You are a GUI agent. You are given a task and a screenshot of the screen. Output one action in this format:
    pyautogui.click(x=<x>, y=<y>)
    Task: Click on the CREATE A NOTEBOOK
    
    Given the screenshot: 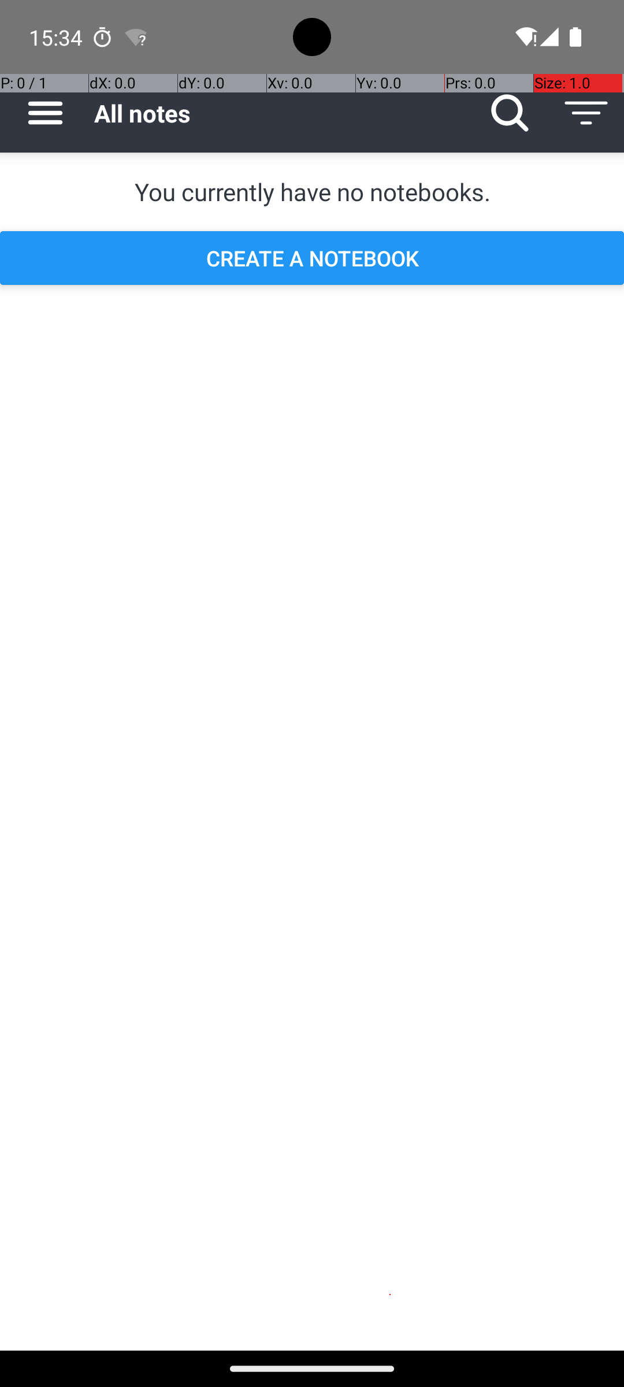 What is the action you would take?
    pyautogui.click(x=312, y=258)
    